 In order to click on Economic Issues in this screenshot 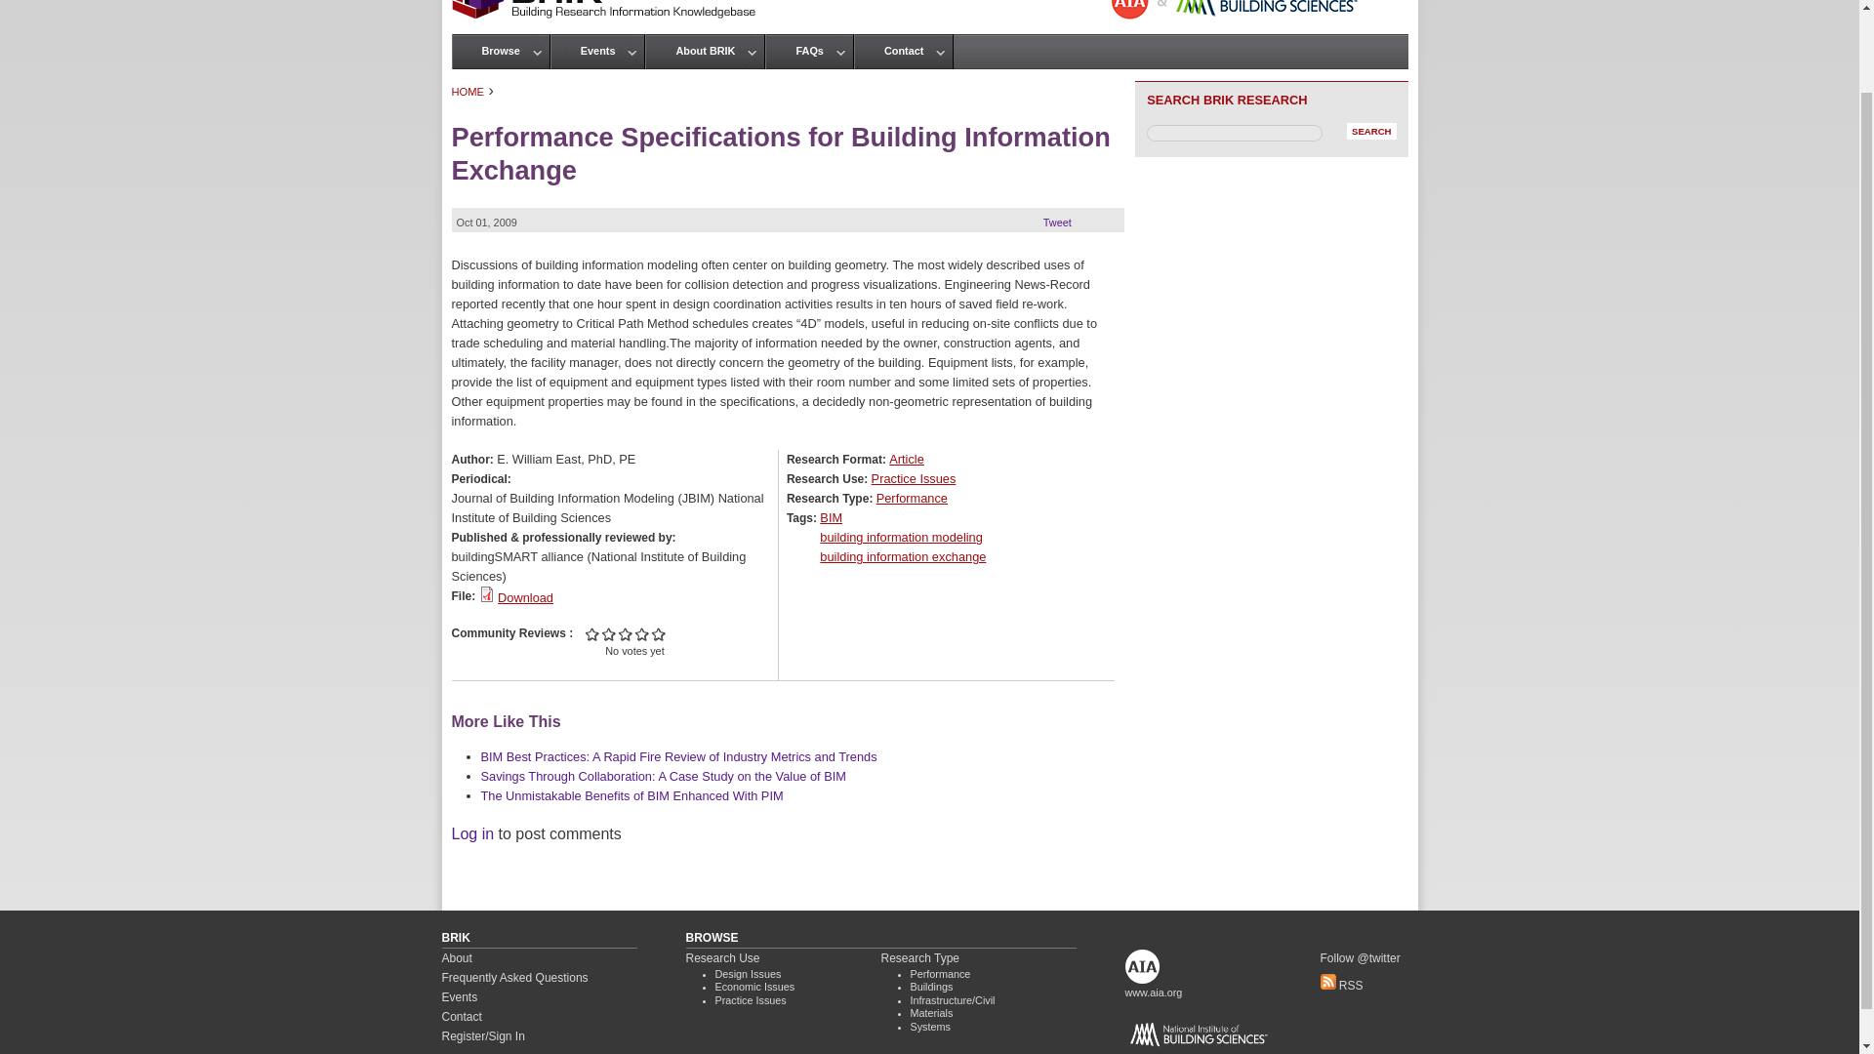, I will do `click(754, 987)`.